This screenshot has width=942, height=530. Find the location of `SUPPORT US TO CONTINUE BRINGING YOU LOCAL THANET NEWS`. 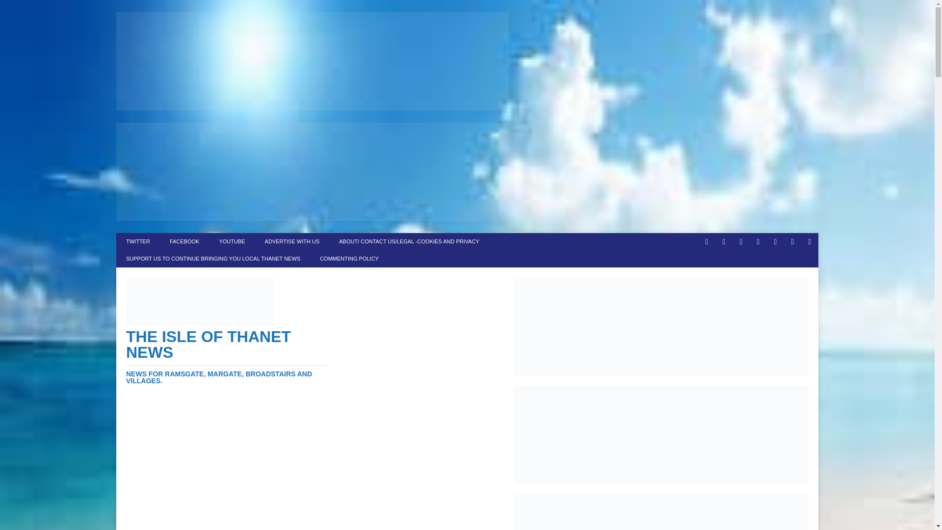

SUPPORT US TO CONTINUE BRINGING YOU LOCAL THANET NEWS is located at coordinates (213, 259).